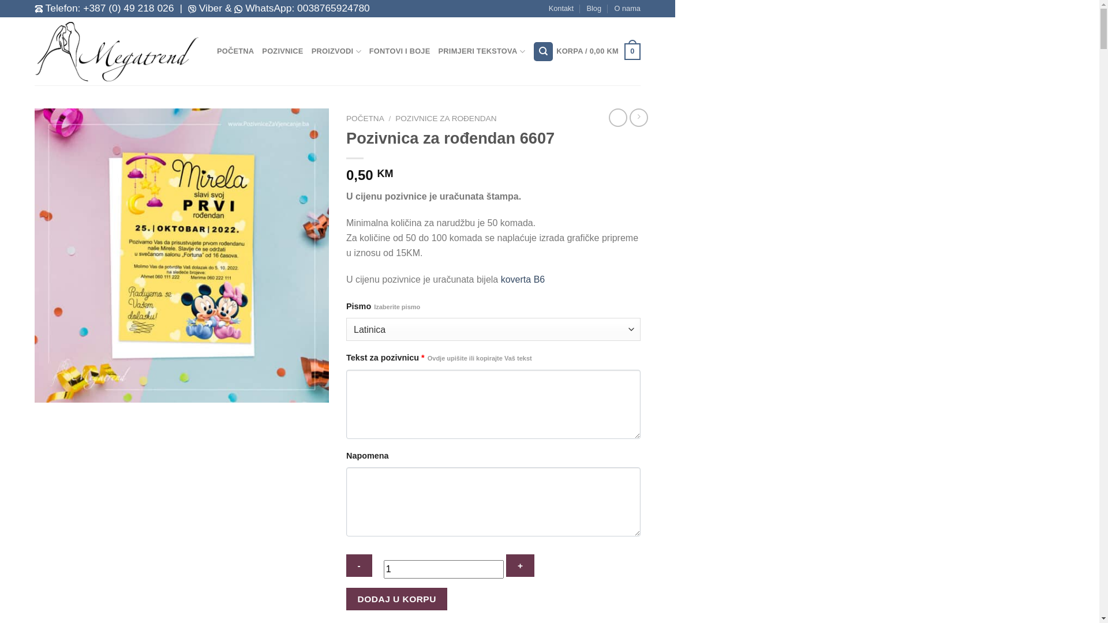  I want to click on FONTOVI I BOJE, so click(400, 51).